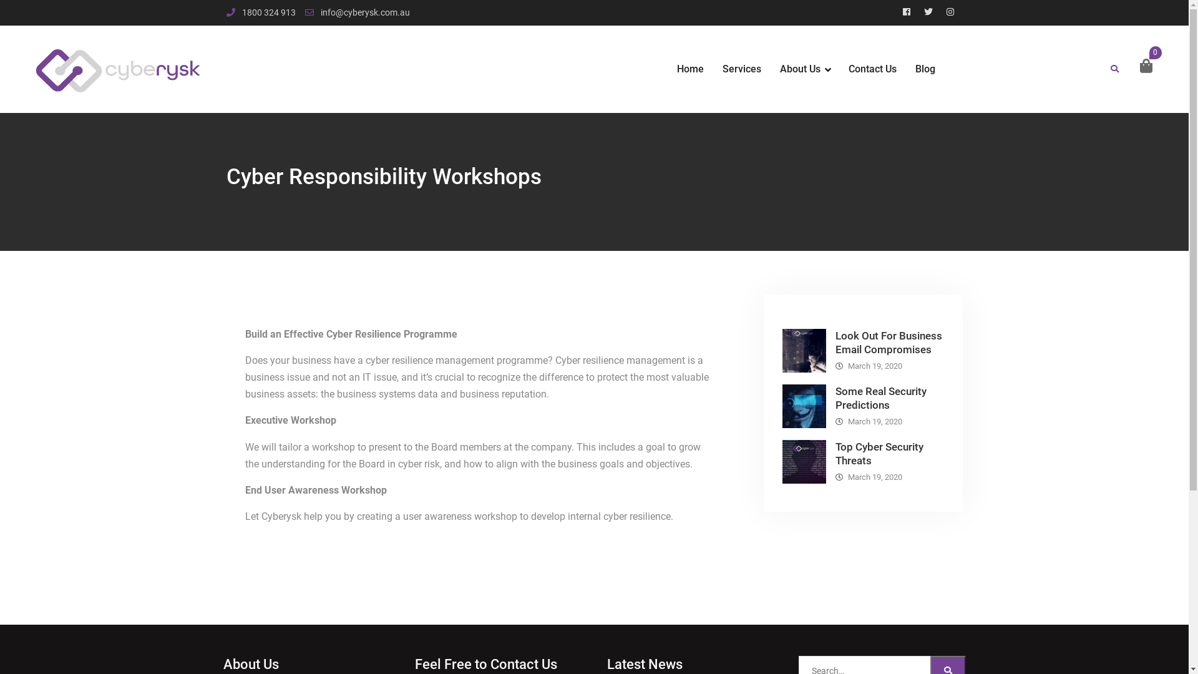 The width and height of the screenshot is (1198, 674). What do you see at coordinates (1146, 66) in the screenshot?
I see `0` at bounding box center [1146, 66].